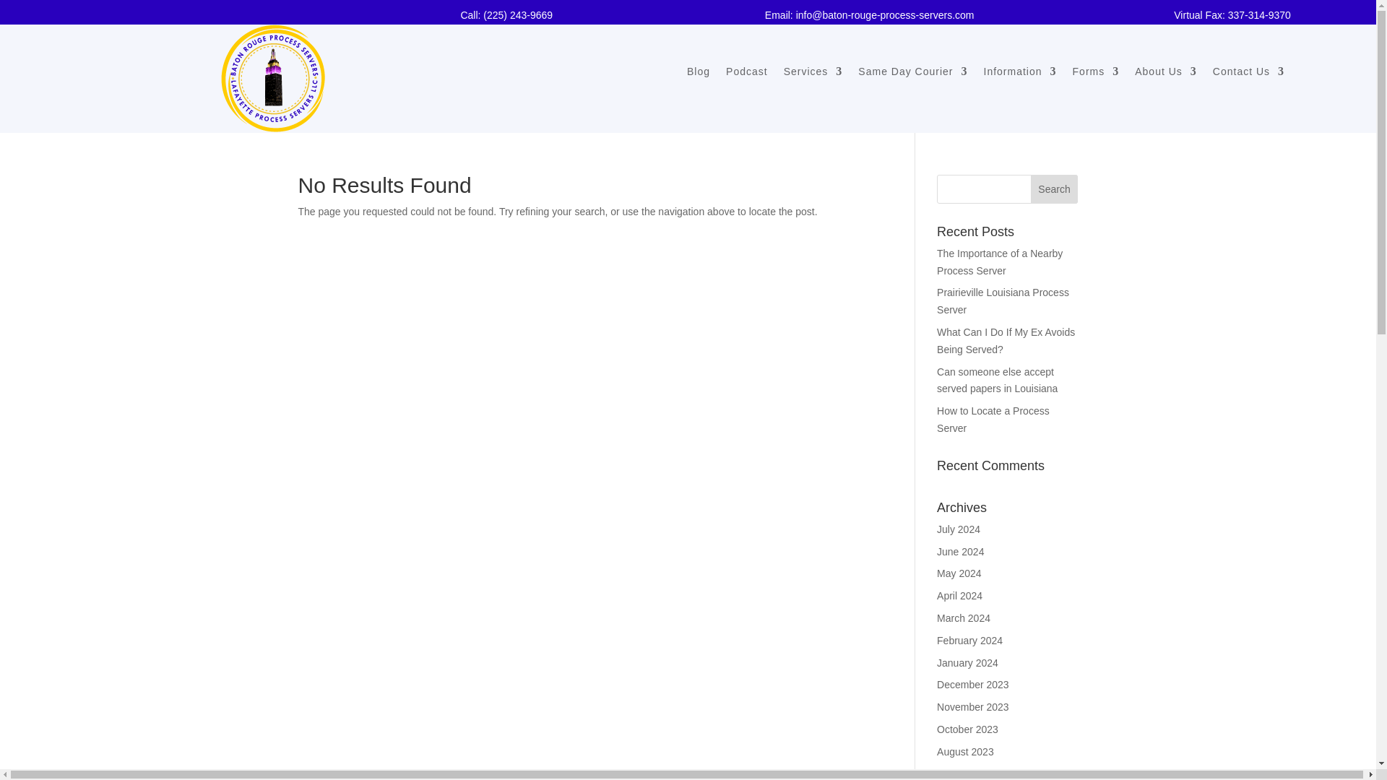 The width and height of the screenshot is (1387, 780). I want to click on About Us, so click(1165, 74).